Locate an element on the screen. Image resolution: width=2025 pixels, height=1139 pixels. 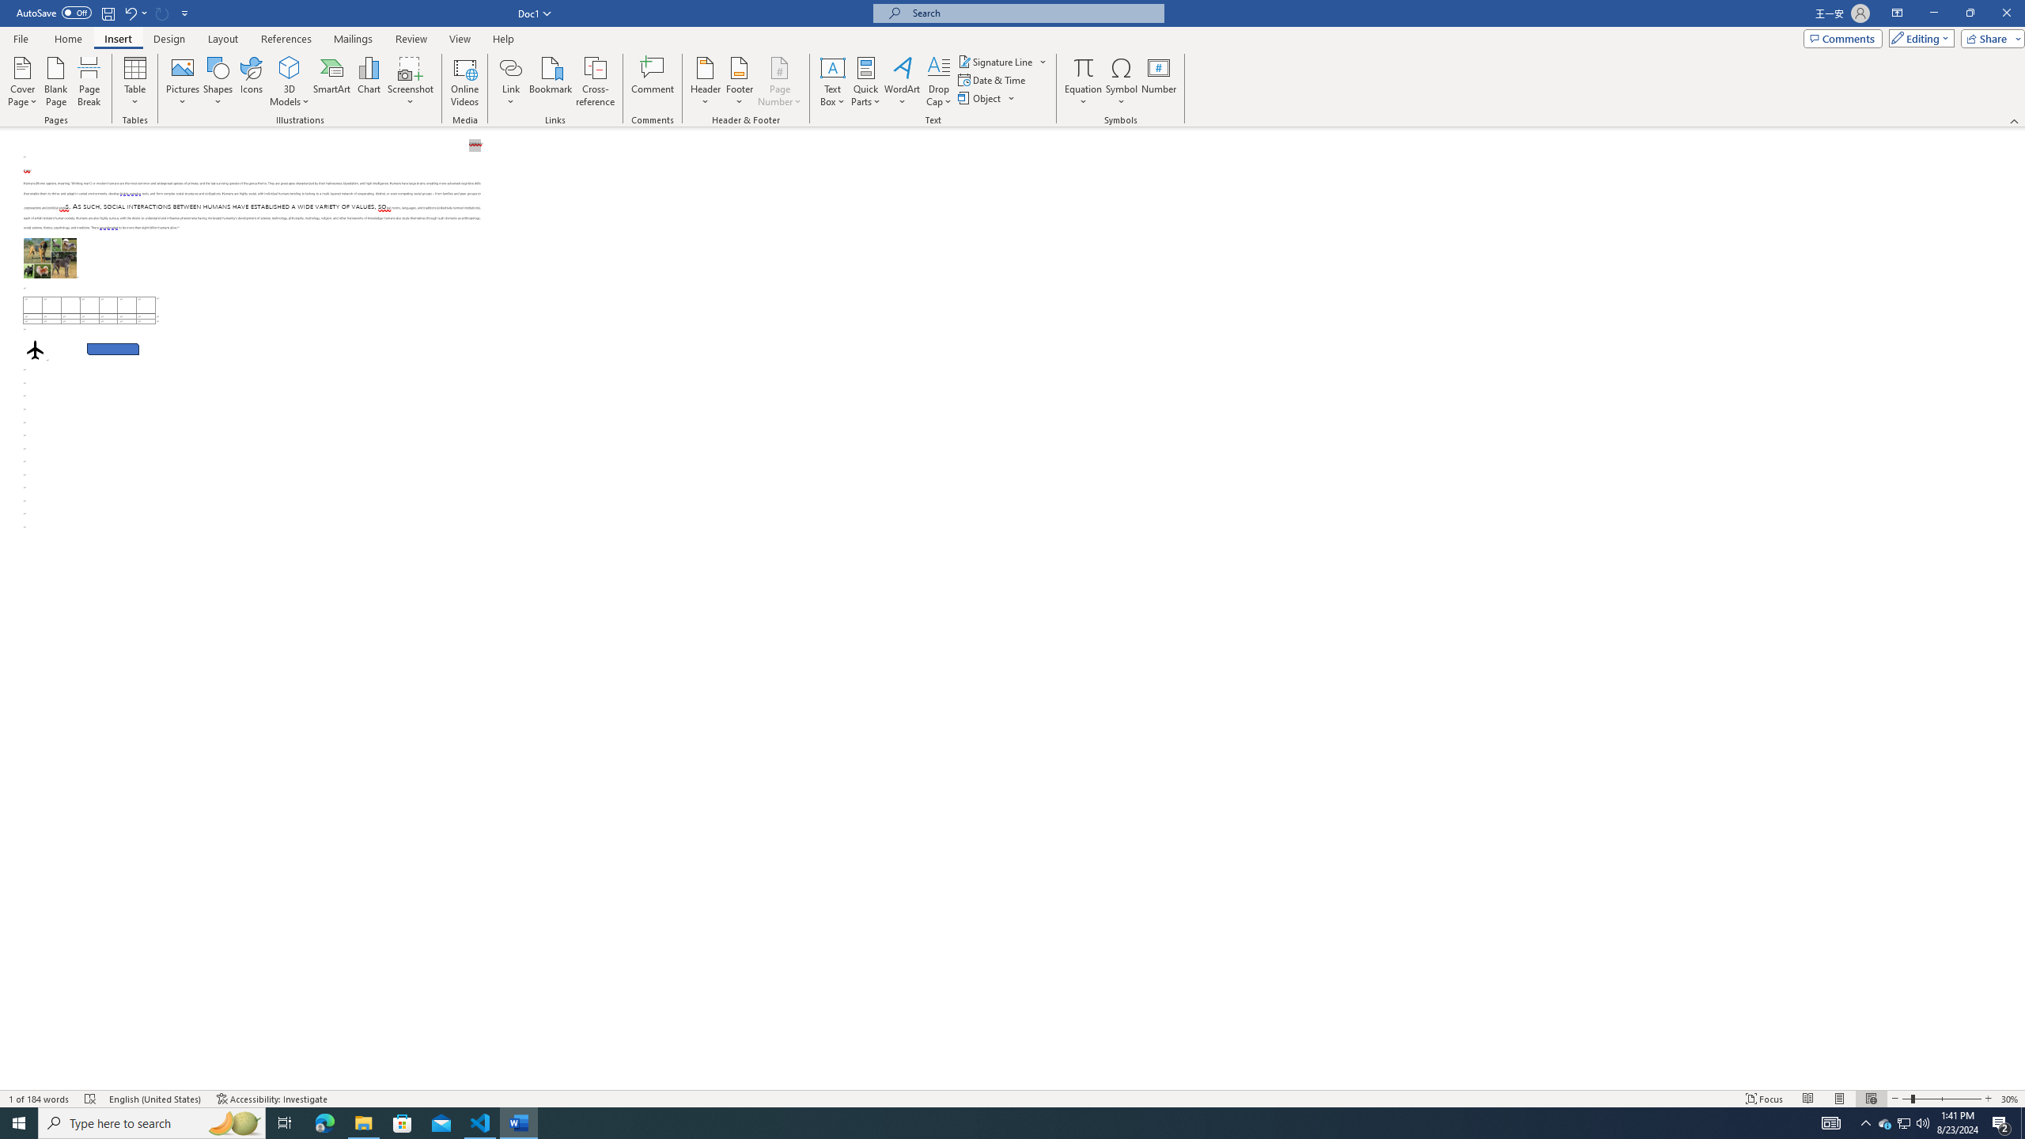
Share is located at coordinates (1989, 38).